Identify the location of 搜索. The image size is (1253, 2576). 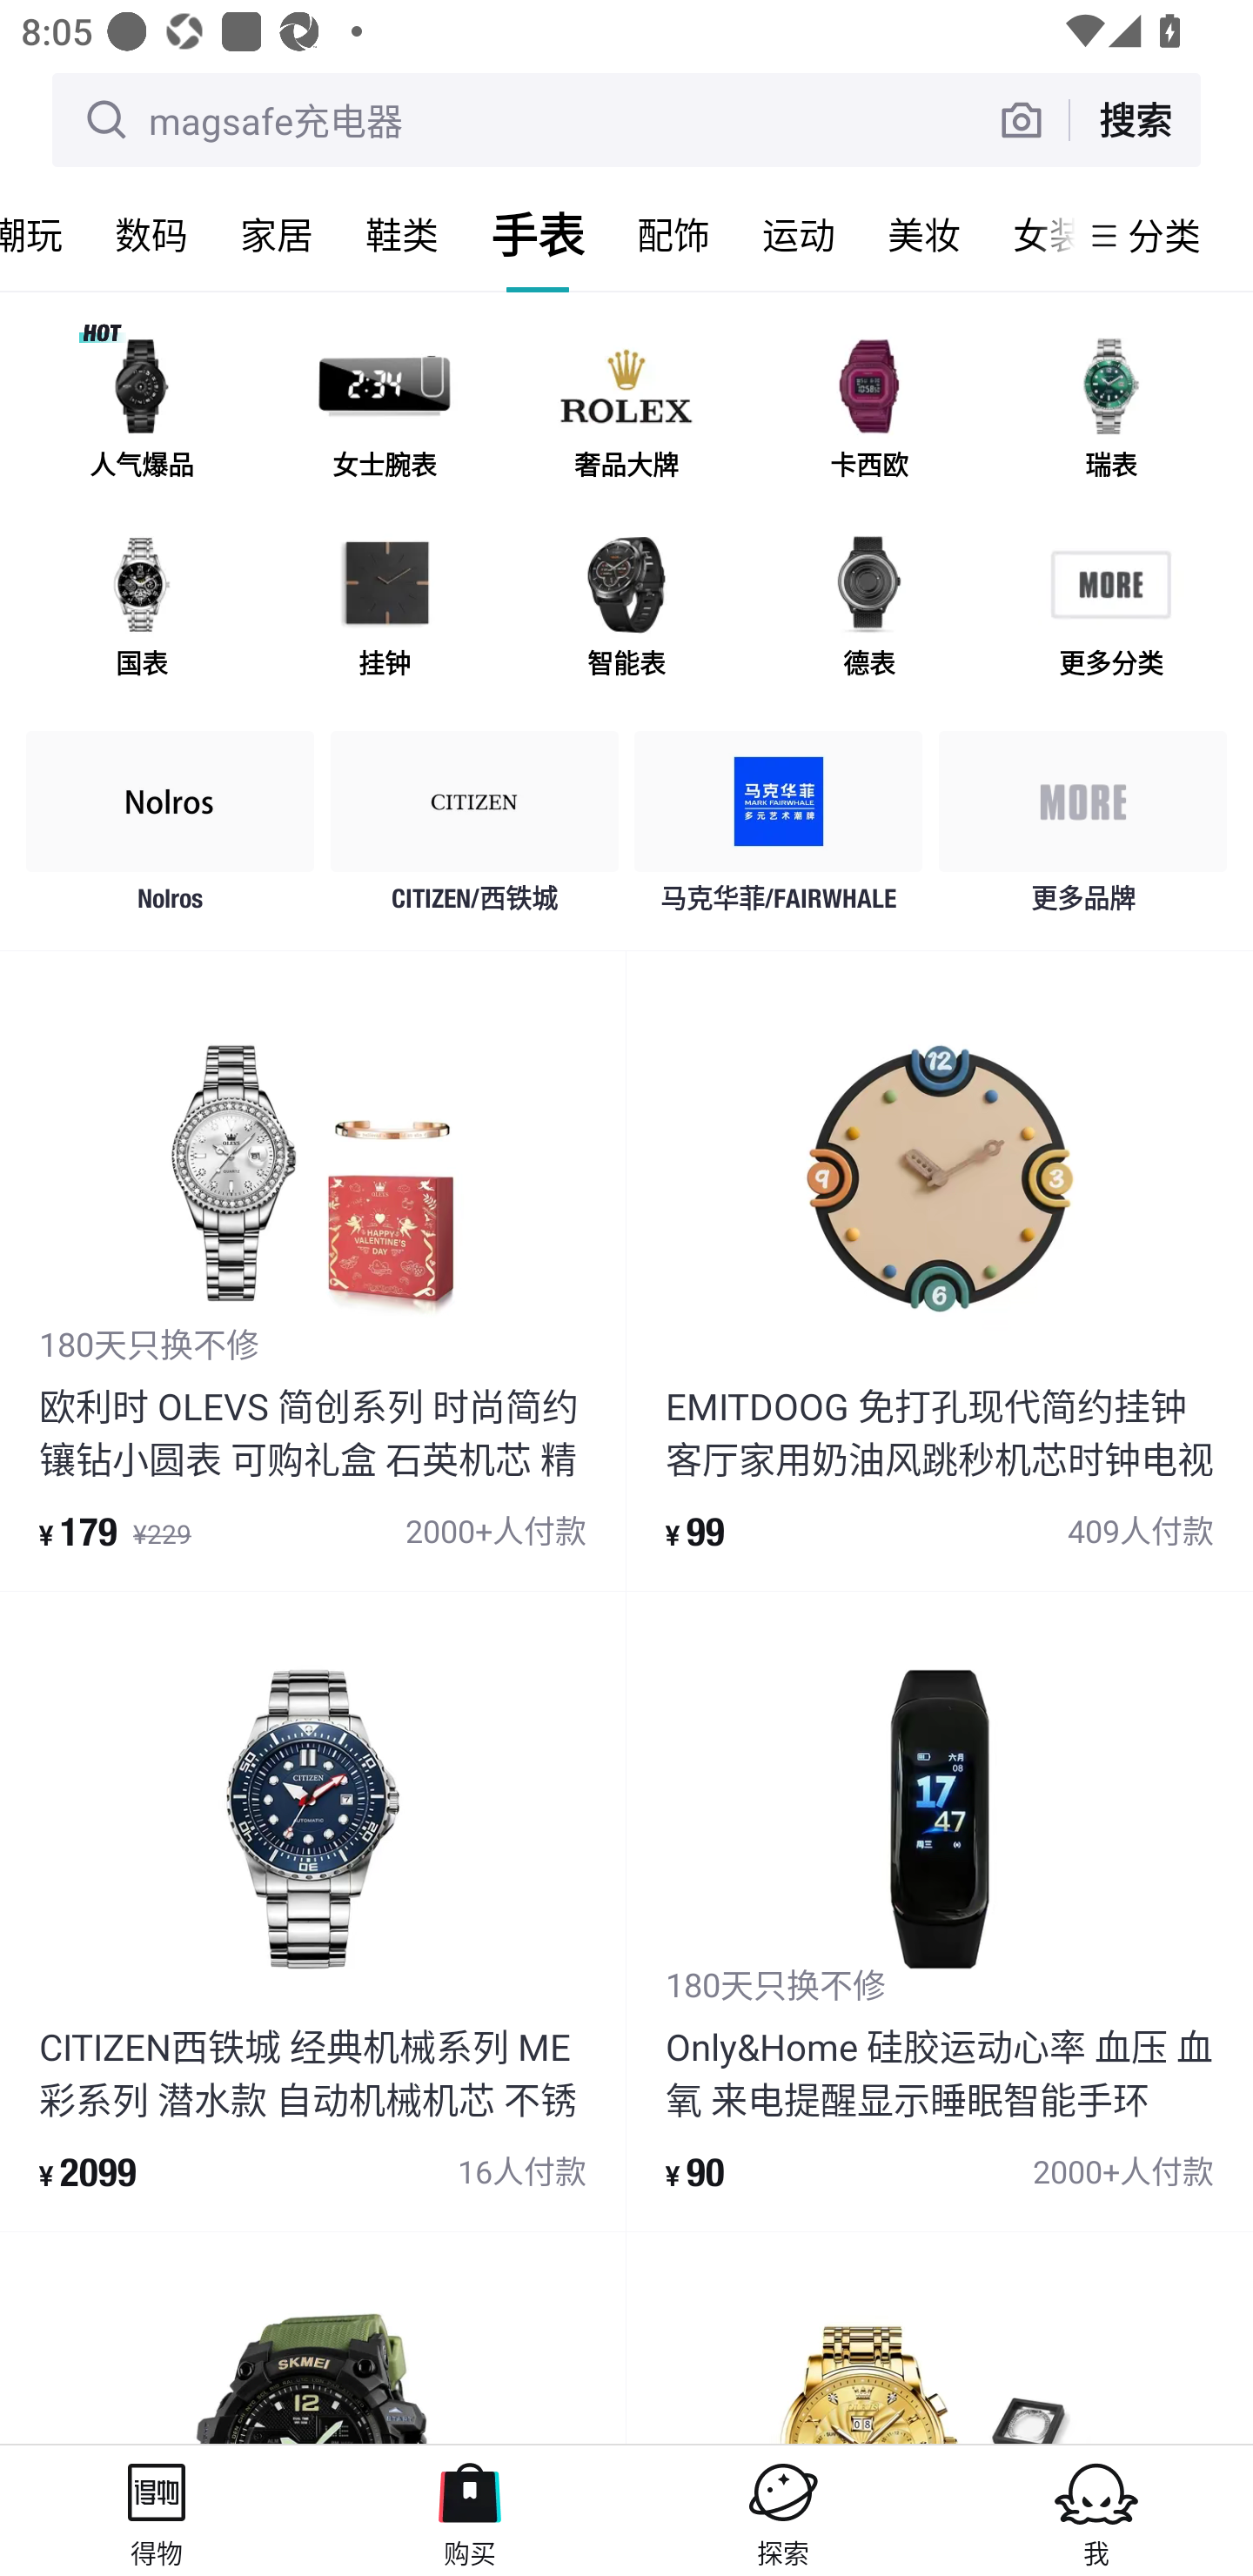
(1135, 119).